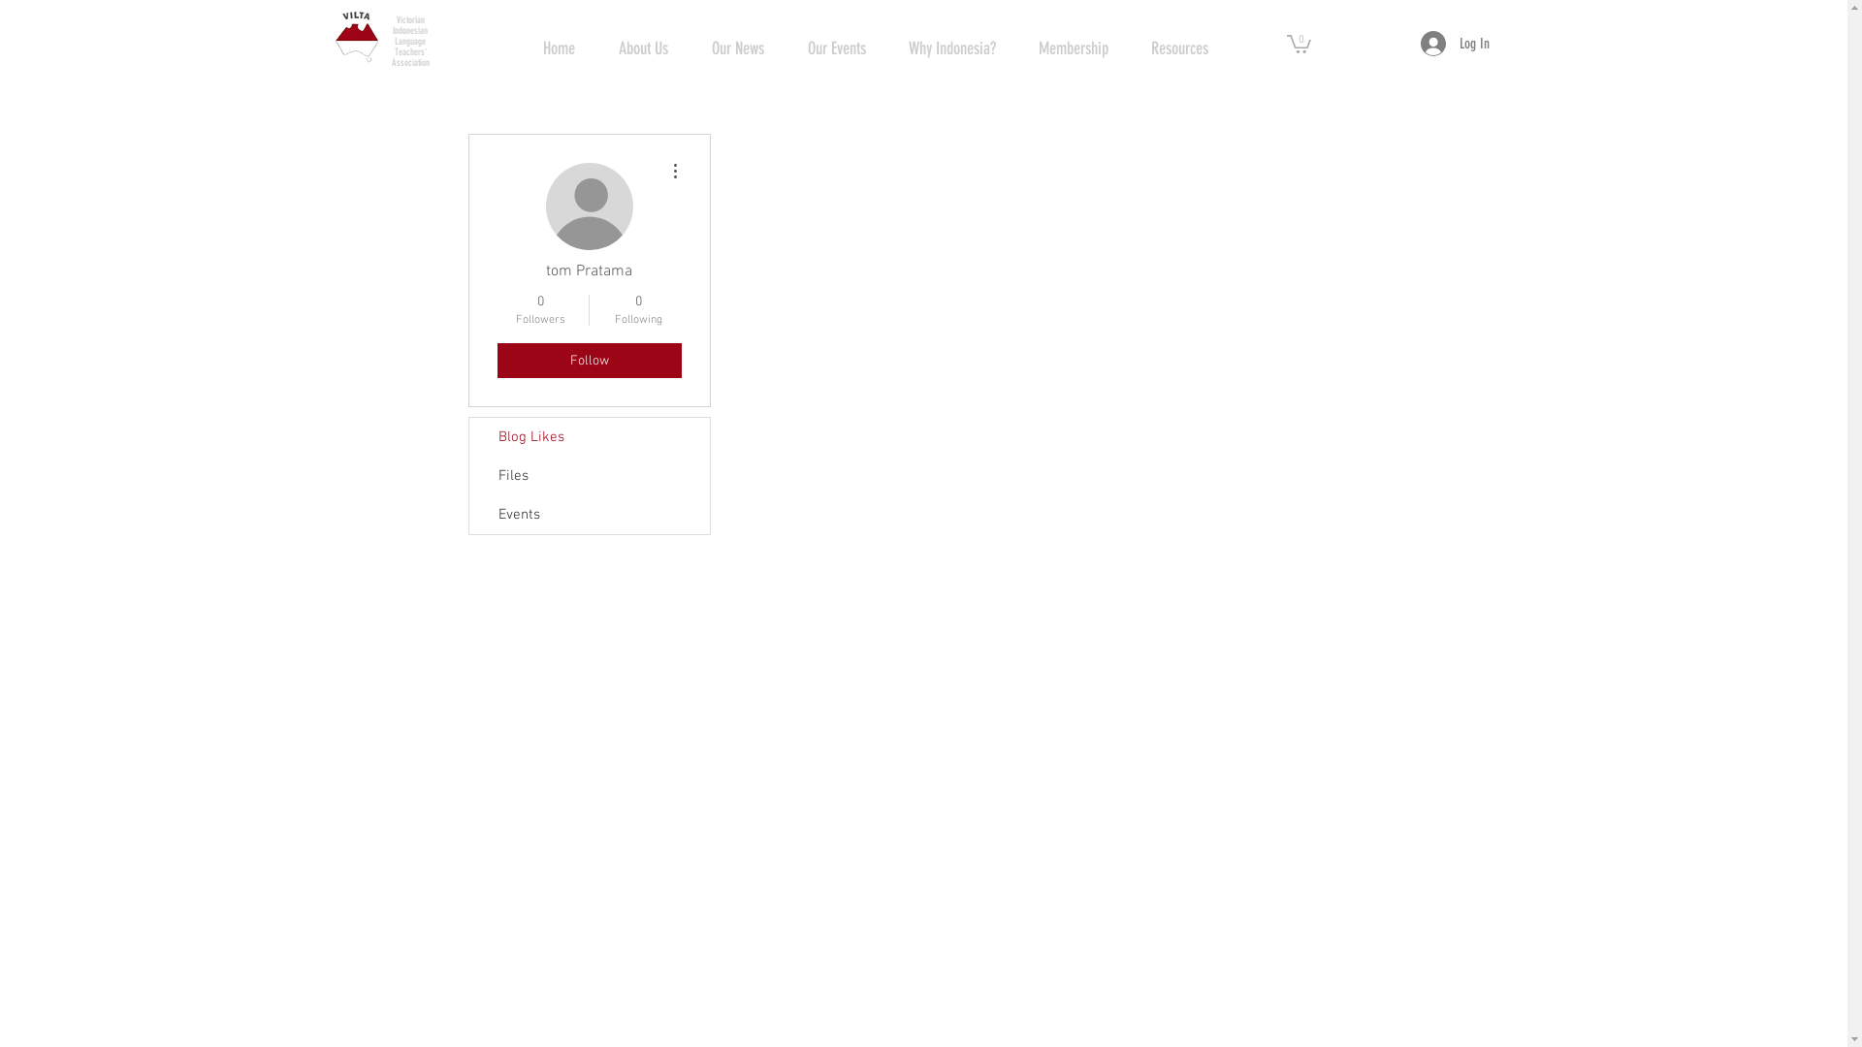 Image resolution: width=1862 pixels, height=1047 pixels. Describe the element at coordinates (1455, 44) in the screenshot. I see `Log In` at that location.